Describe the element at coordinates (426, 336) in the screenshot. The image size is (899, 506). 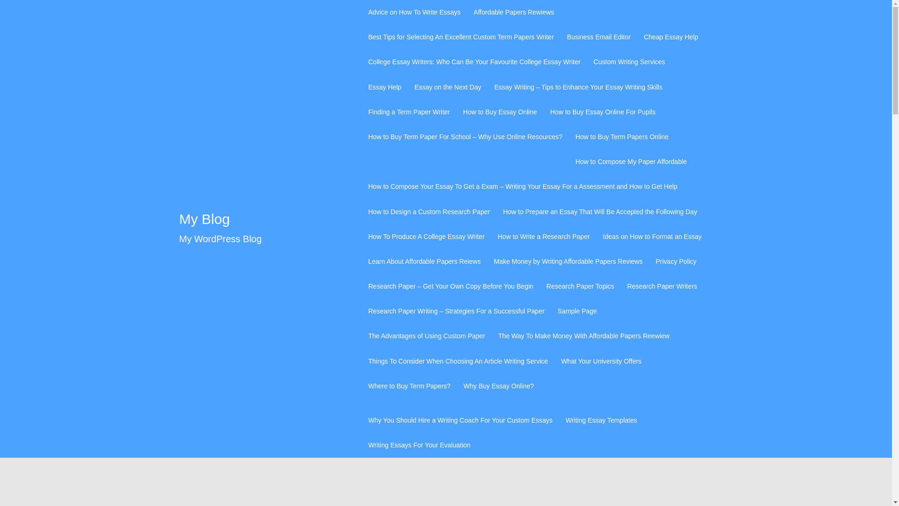
I see `The Advantages of Using Custom Paper` at that location.